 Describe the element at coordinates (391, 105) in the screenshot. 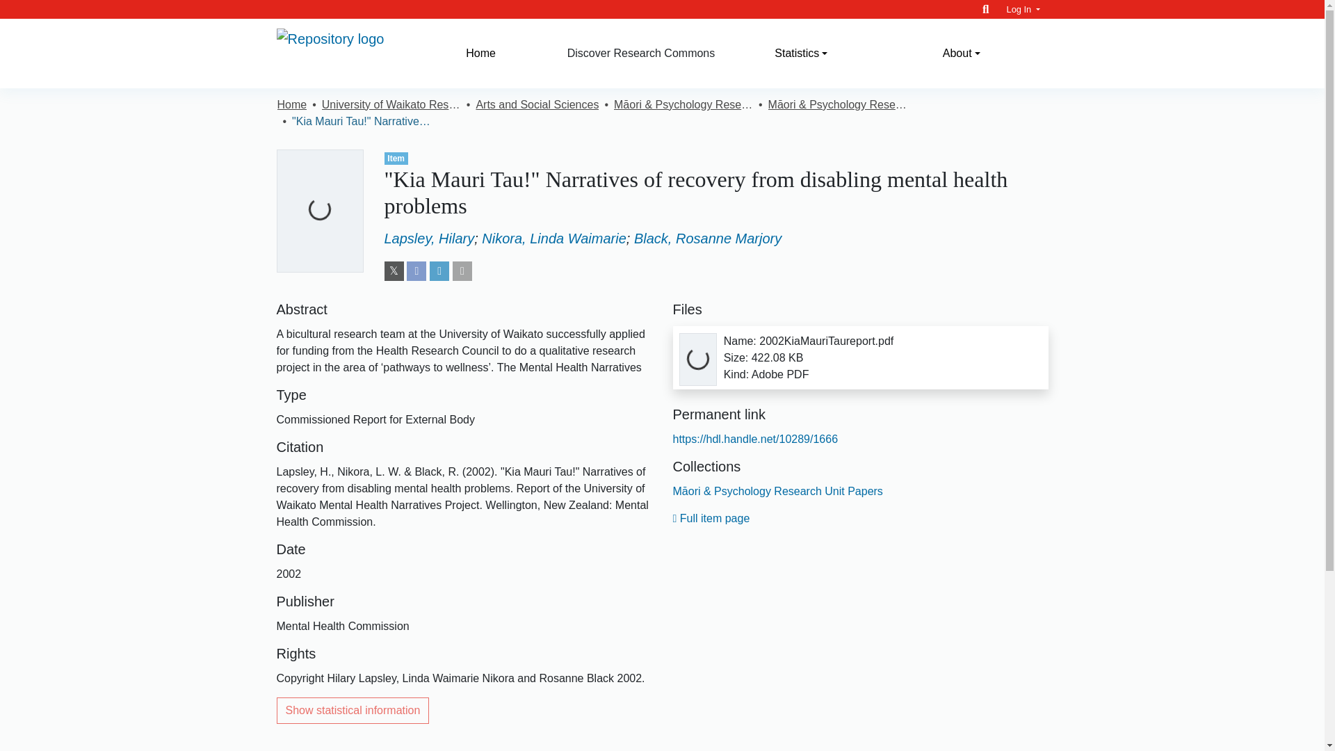

I see `University of Waikato Research` at that location.